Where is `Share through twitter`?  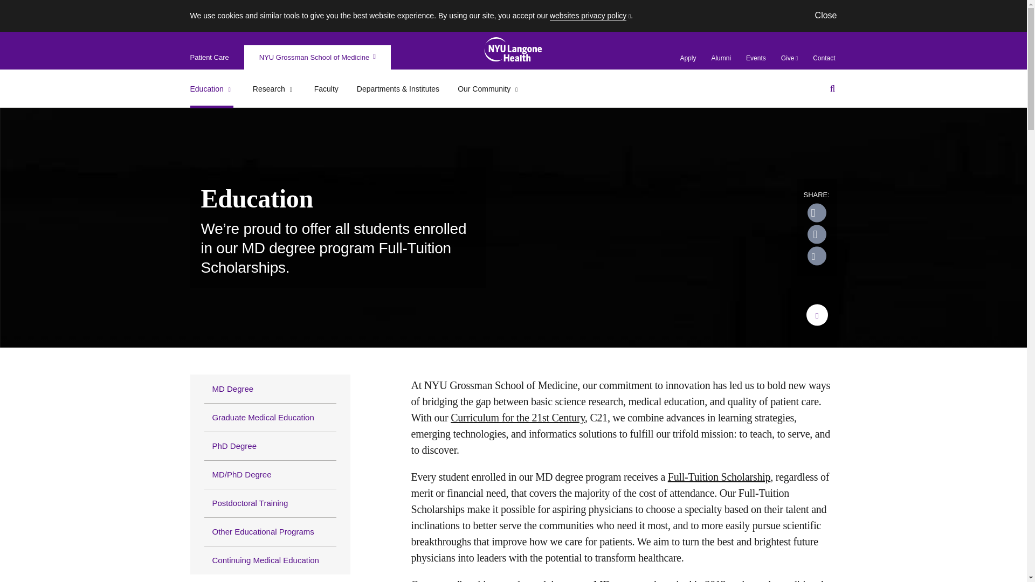 Share through twitter is located at coordinates (816, 213).